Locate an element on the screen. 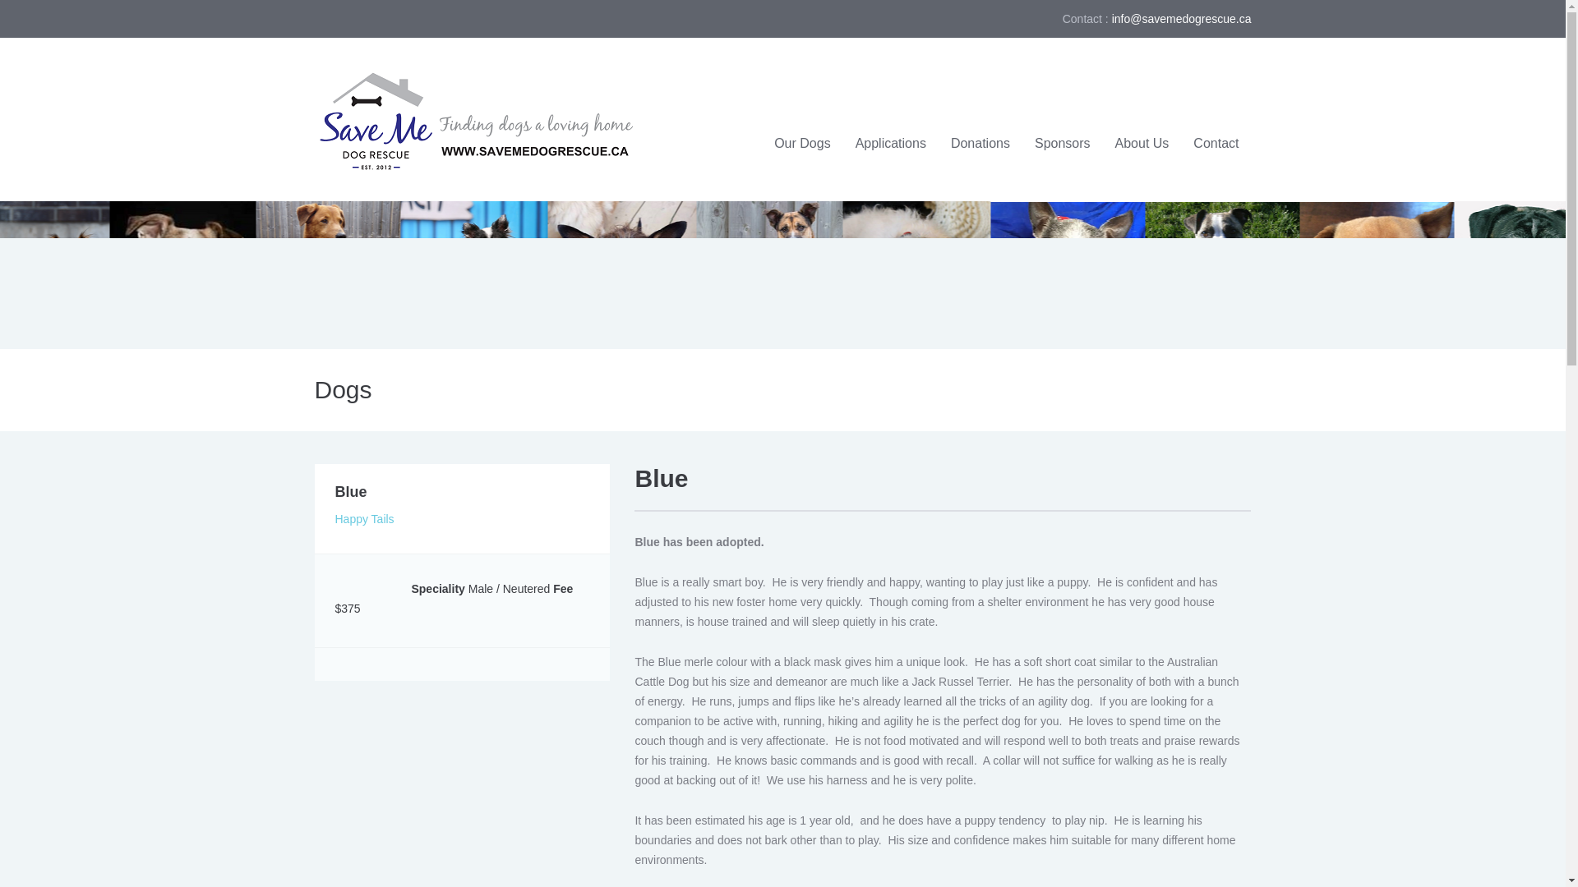  About Us is located at coordinates (1142, 144).